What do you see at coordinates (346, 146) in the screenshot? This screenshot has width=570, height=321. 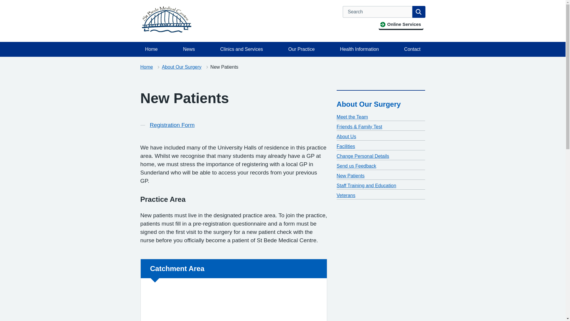 I see `Facilities` at bounding box center [346, 146].